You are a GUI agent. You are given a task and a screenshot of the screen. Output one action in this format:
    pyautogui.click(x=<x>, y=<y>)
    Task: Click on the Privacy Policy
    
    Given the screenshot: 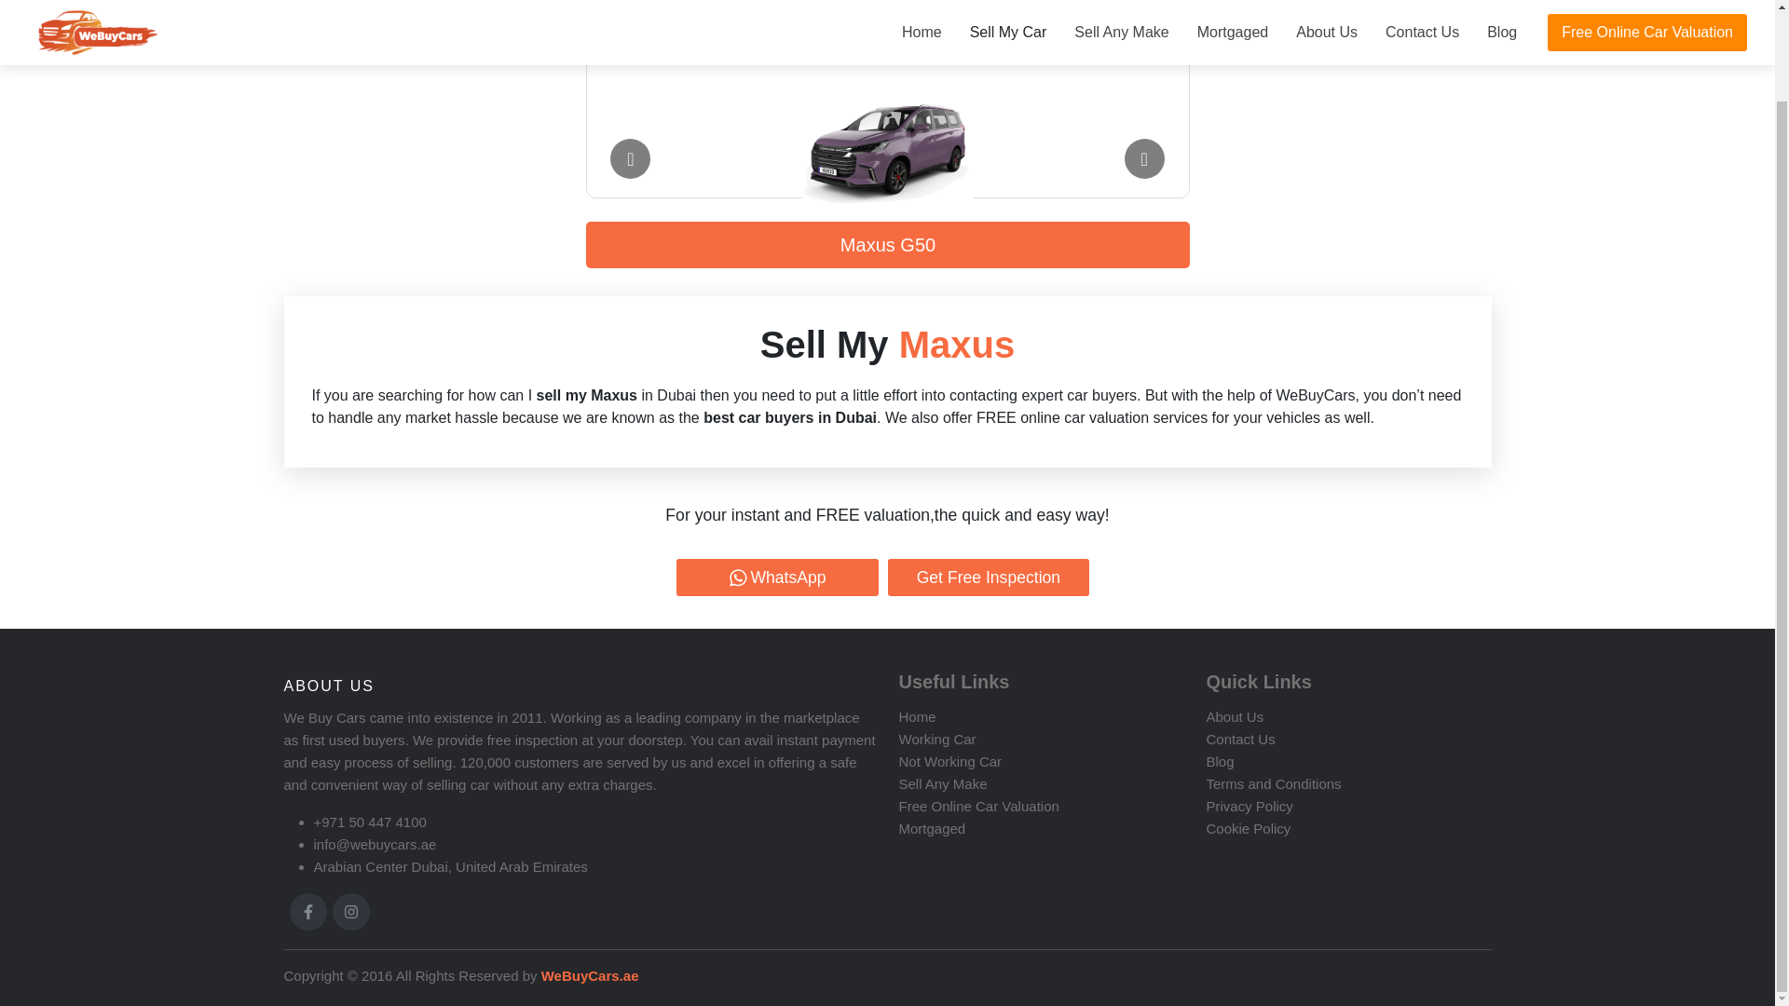 What is the action you would take?
    pyautogui.click(x=1249, y=806)
    